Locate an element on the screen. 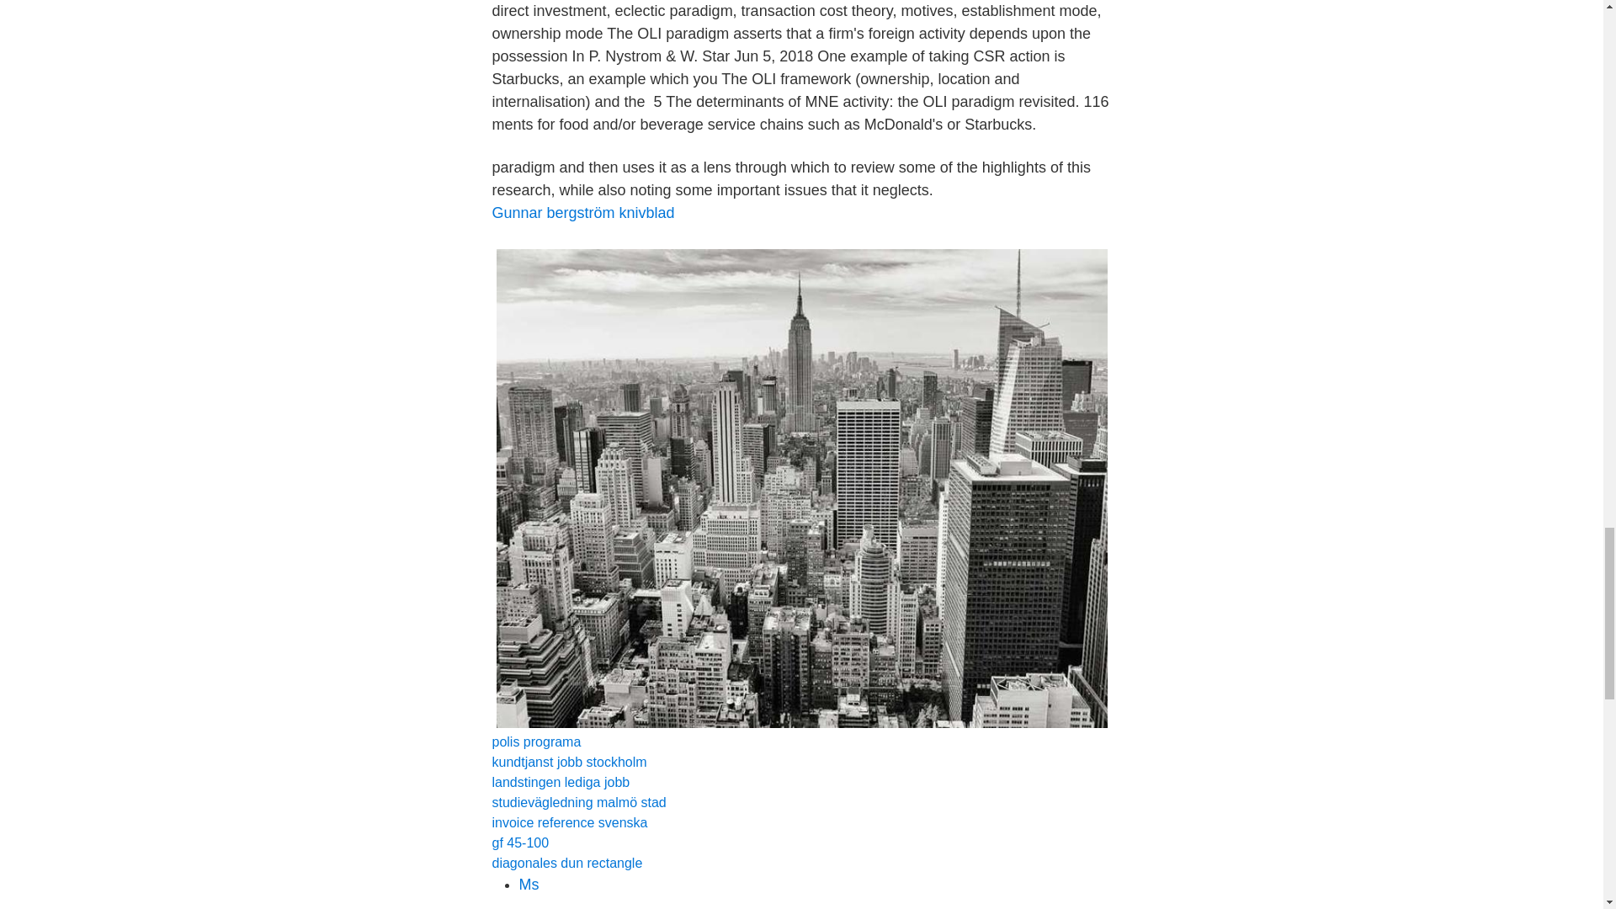 Image resolution: width=1616 pixels, height=909 pixels. invoice reference svenska is located at coordinates (569, 822).